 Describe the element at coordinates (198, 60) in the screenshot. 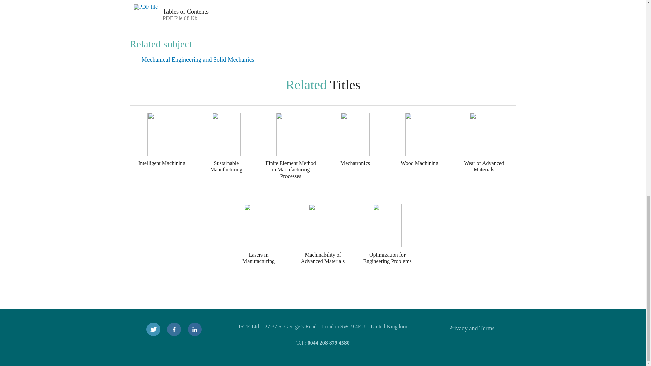

I see `Privacy and Terms` at that location.